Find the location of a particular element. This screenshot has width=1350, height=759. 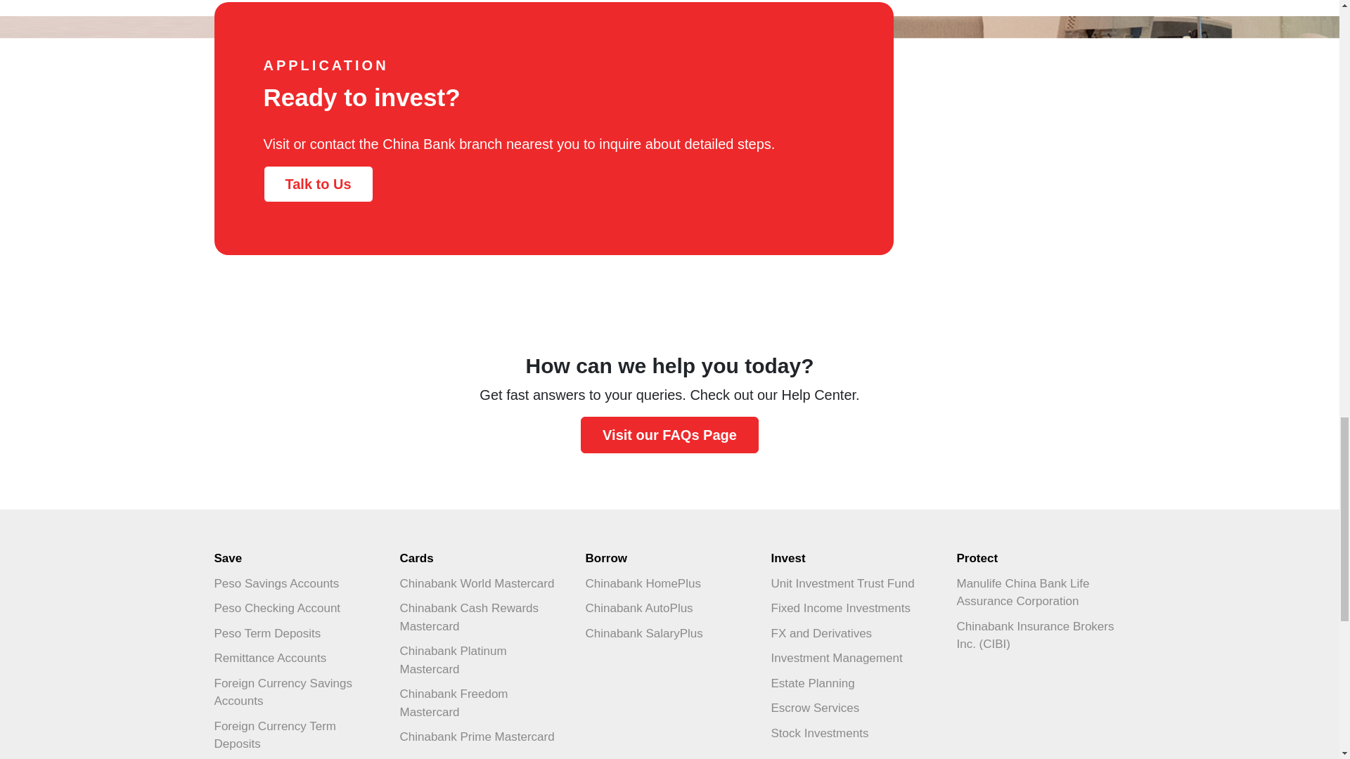

Save is located at coordinates (297, 558).